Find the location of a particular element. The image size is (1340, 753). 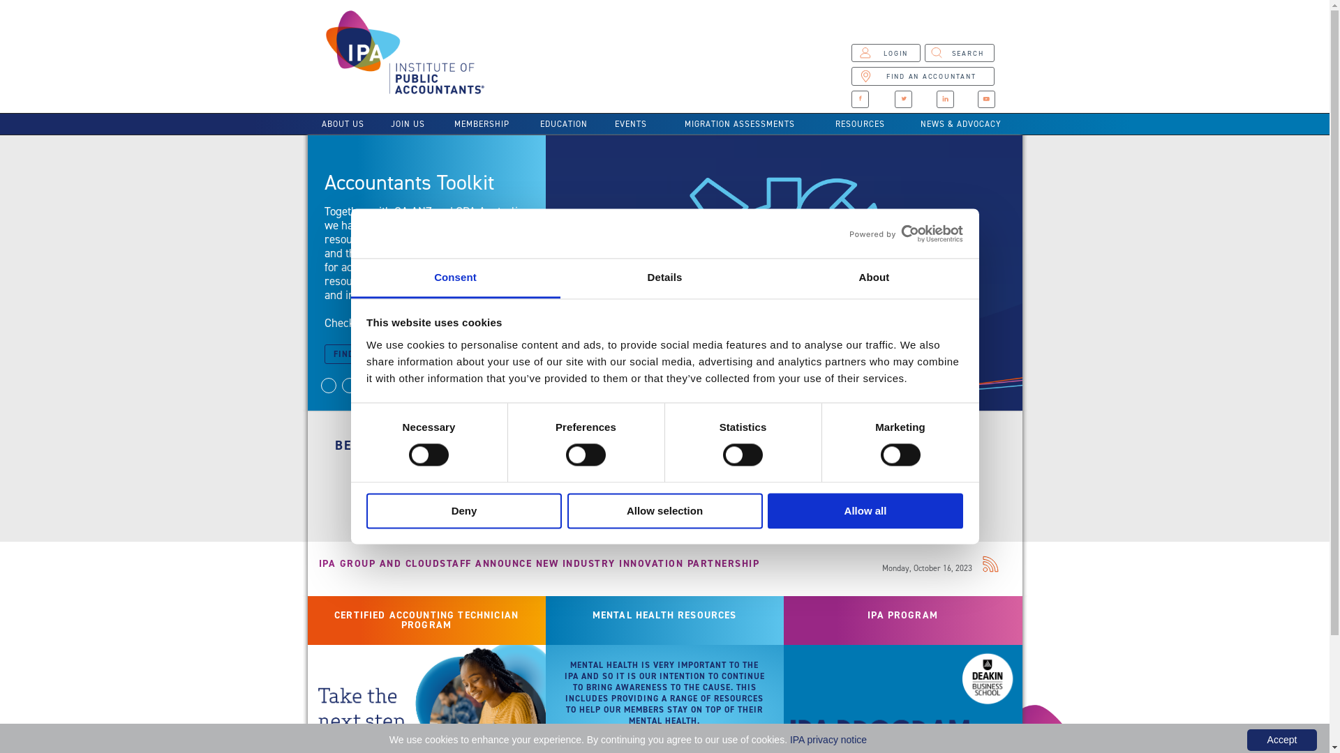

Consent is located at coordinates (455, 279).